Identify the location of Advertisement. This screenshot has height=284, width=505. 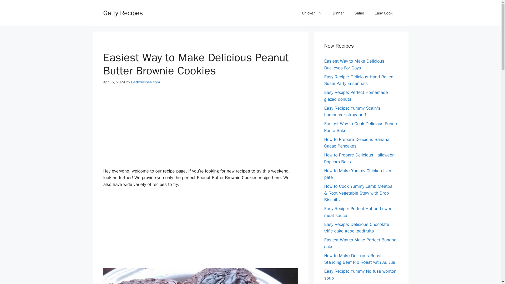
(200, 231).